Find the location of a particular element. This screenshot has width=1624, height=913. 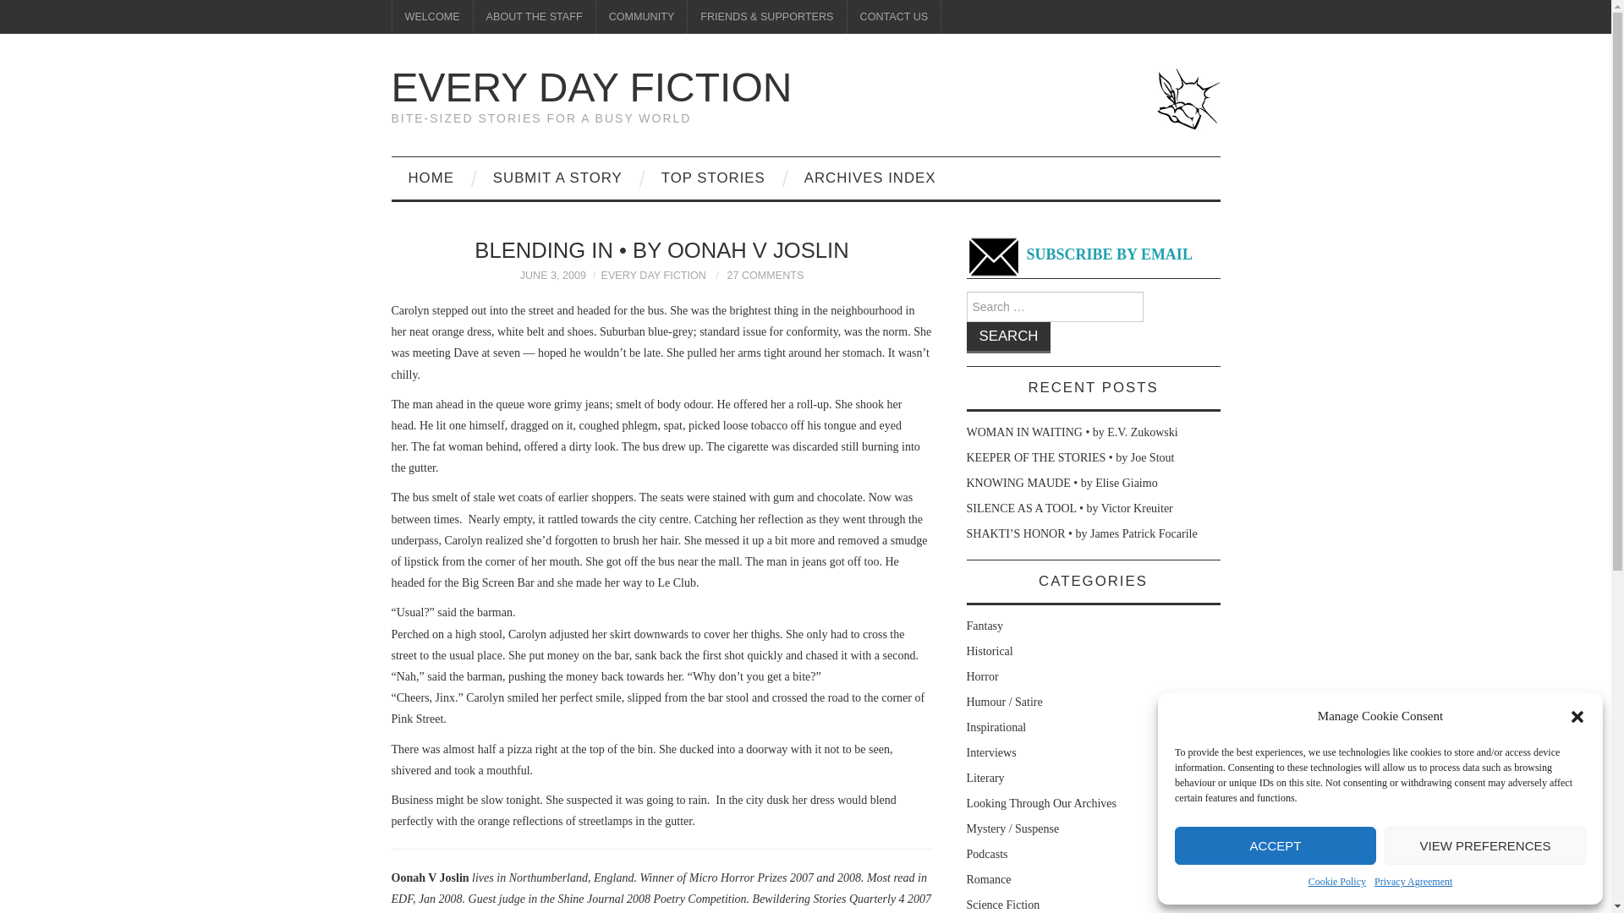

WELCOME is located at coordinates (432, 17).